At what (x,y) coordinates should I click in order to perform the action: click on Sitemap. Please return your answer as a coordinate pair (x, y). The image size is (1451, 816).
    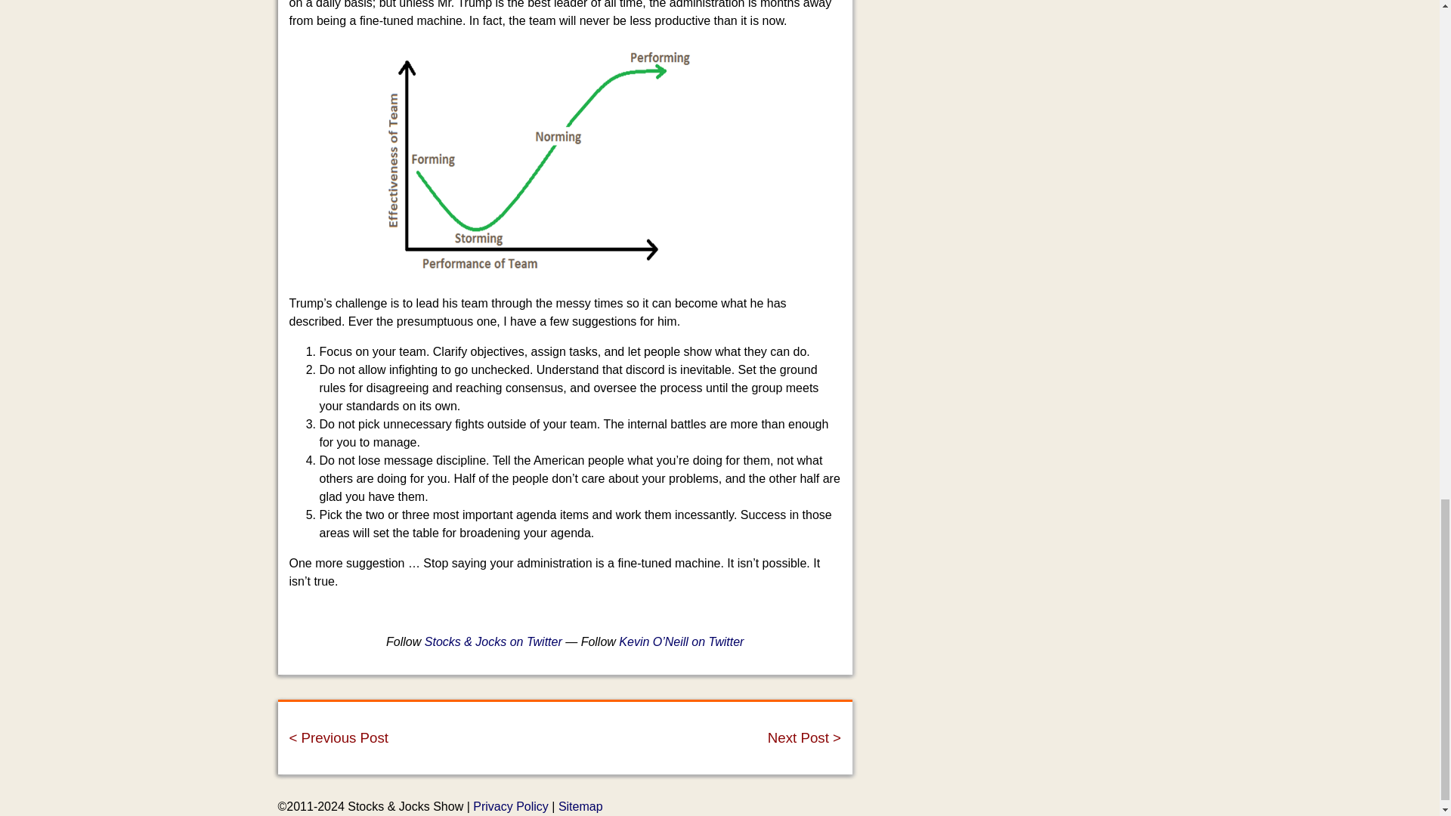
    Looking at the image, I should click on (580, 806).